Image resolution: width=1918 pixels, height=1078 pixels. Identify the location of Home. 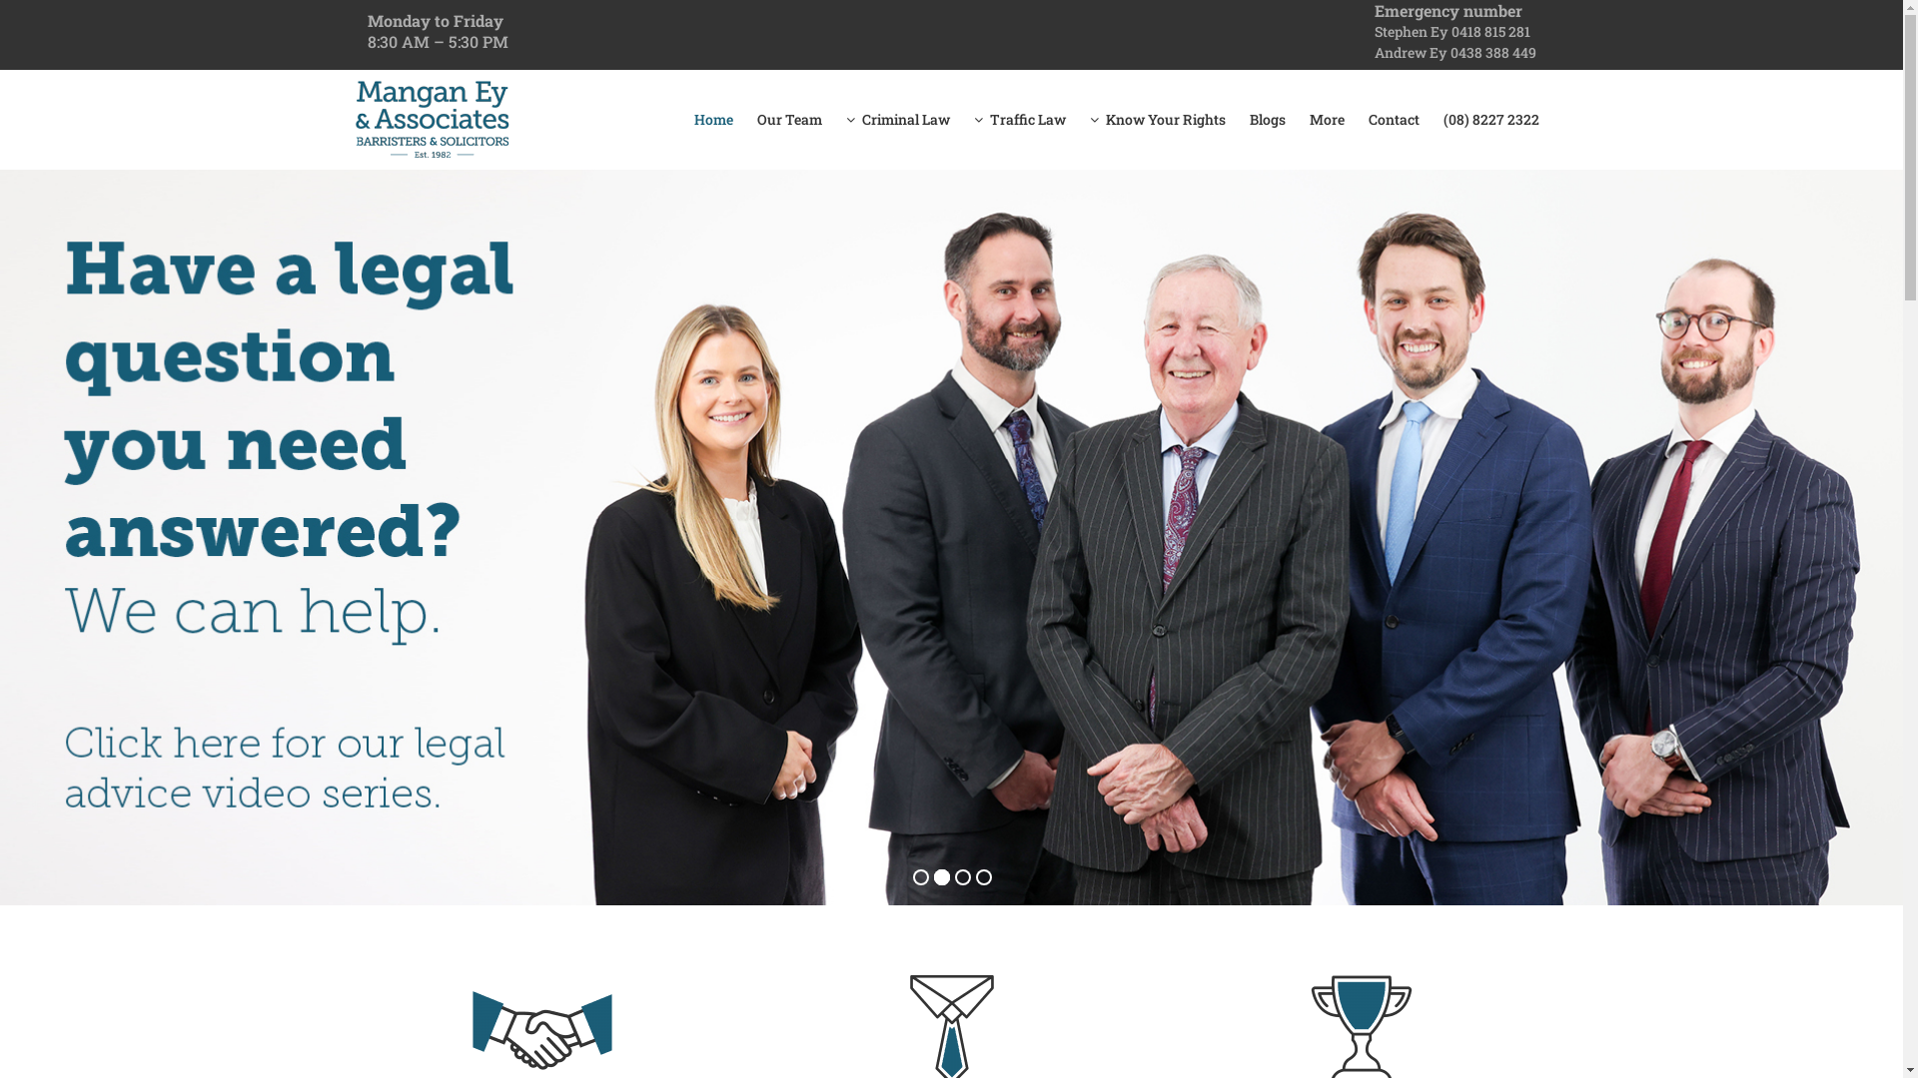
(713, 120).